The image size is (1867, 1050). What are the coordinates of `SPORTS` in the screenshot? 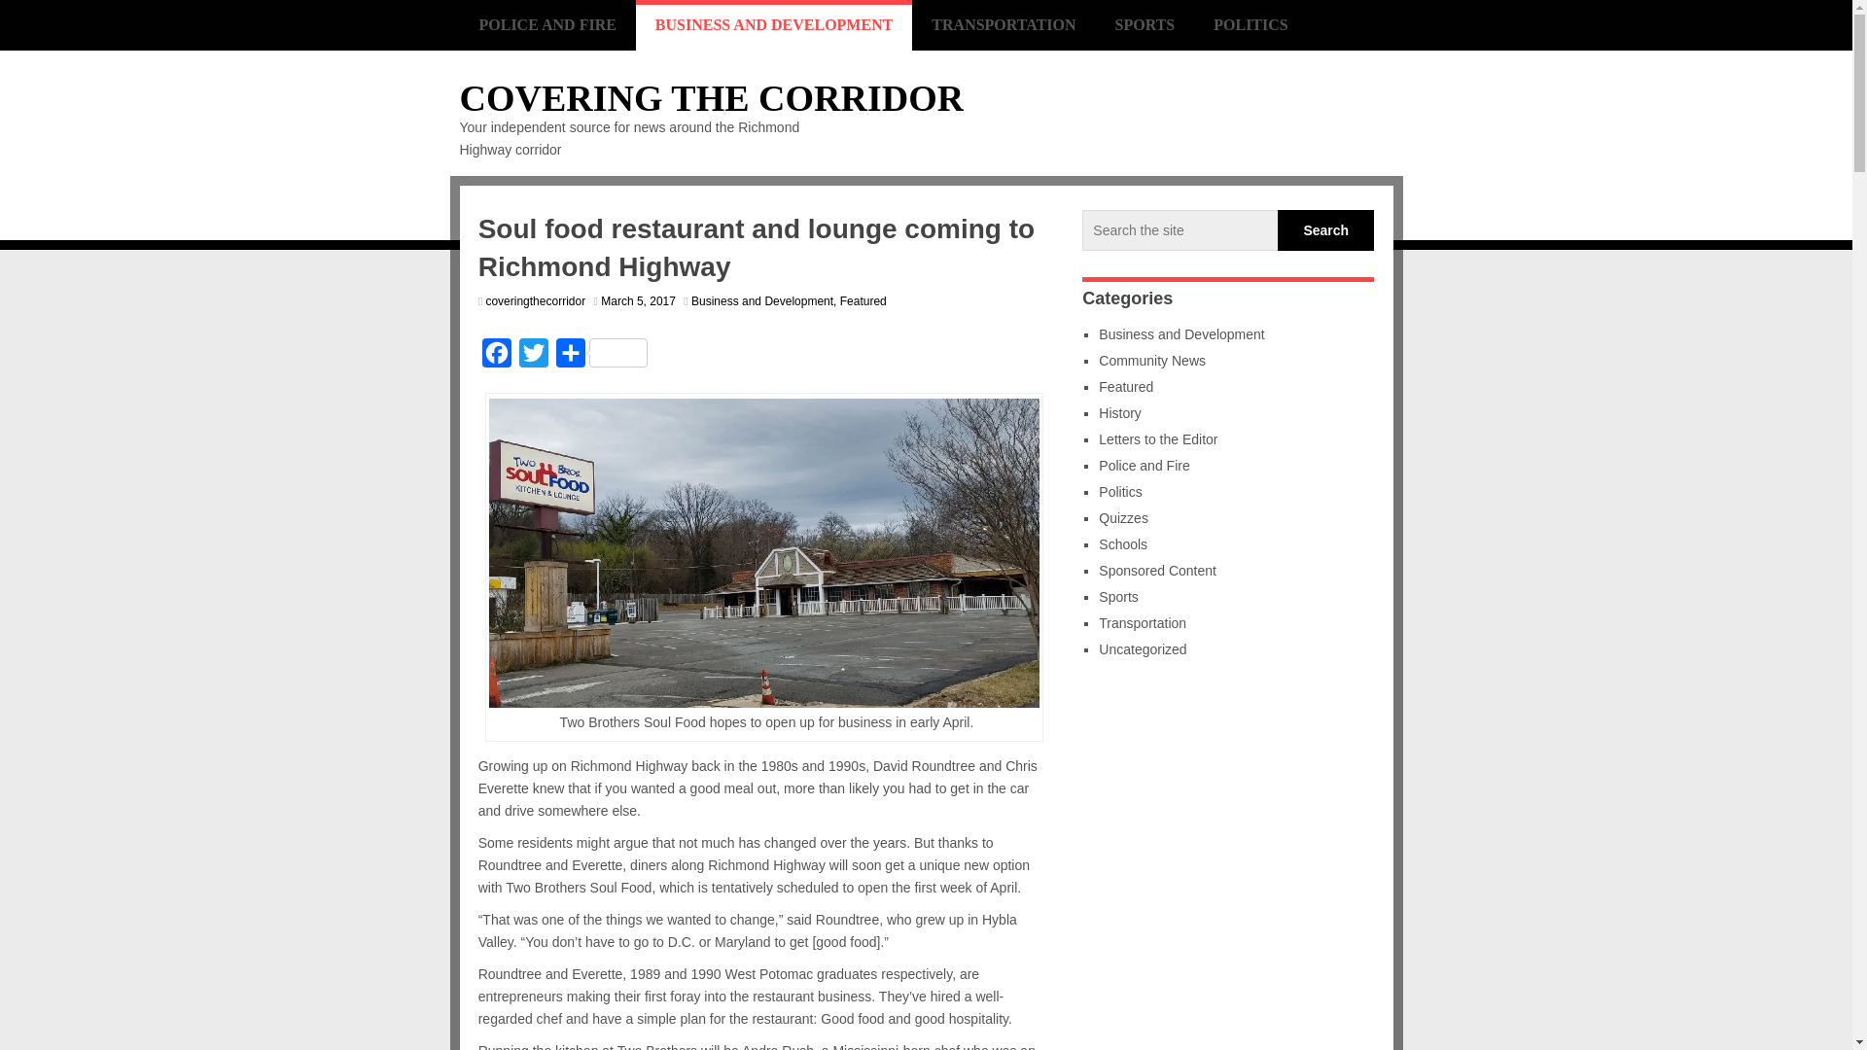 It's located at (1145, 25).